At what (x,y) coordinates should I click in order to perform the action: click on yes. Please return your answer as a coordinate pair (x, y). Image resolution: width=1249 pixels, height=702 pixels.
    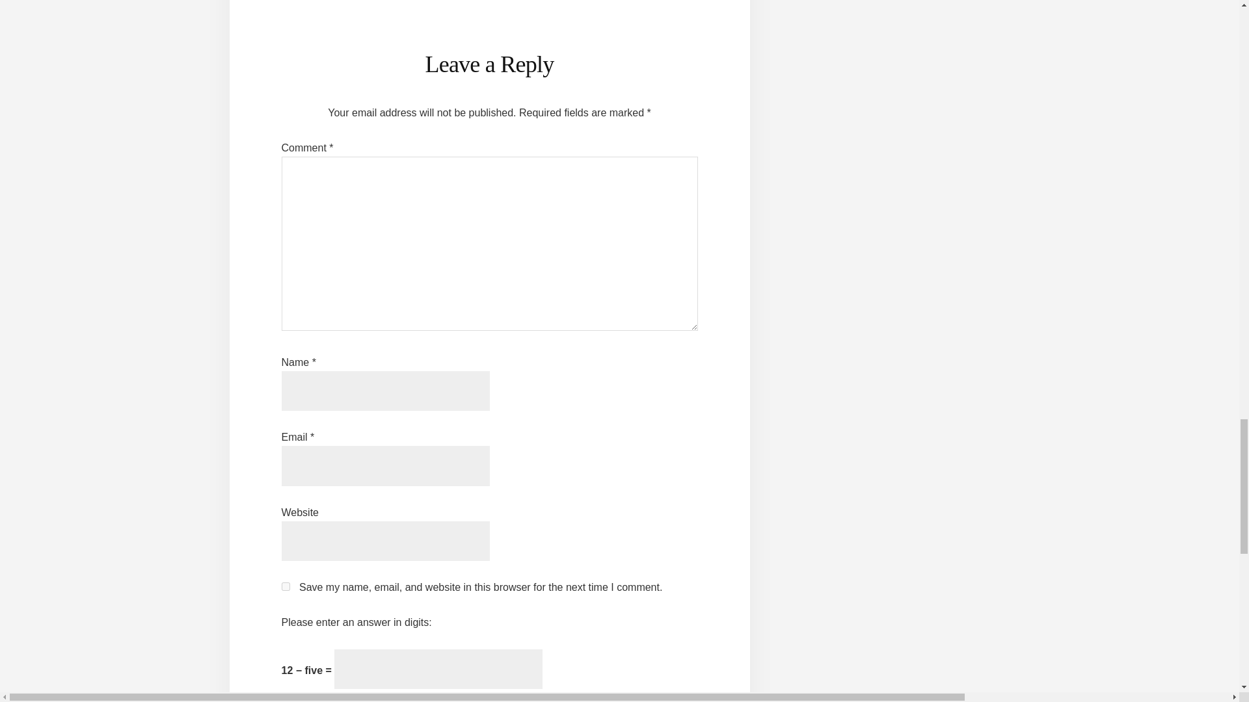
    Looking at the image, I should click on (285, 586).